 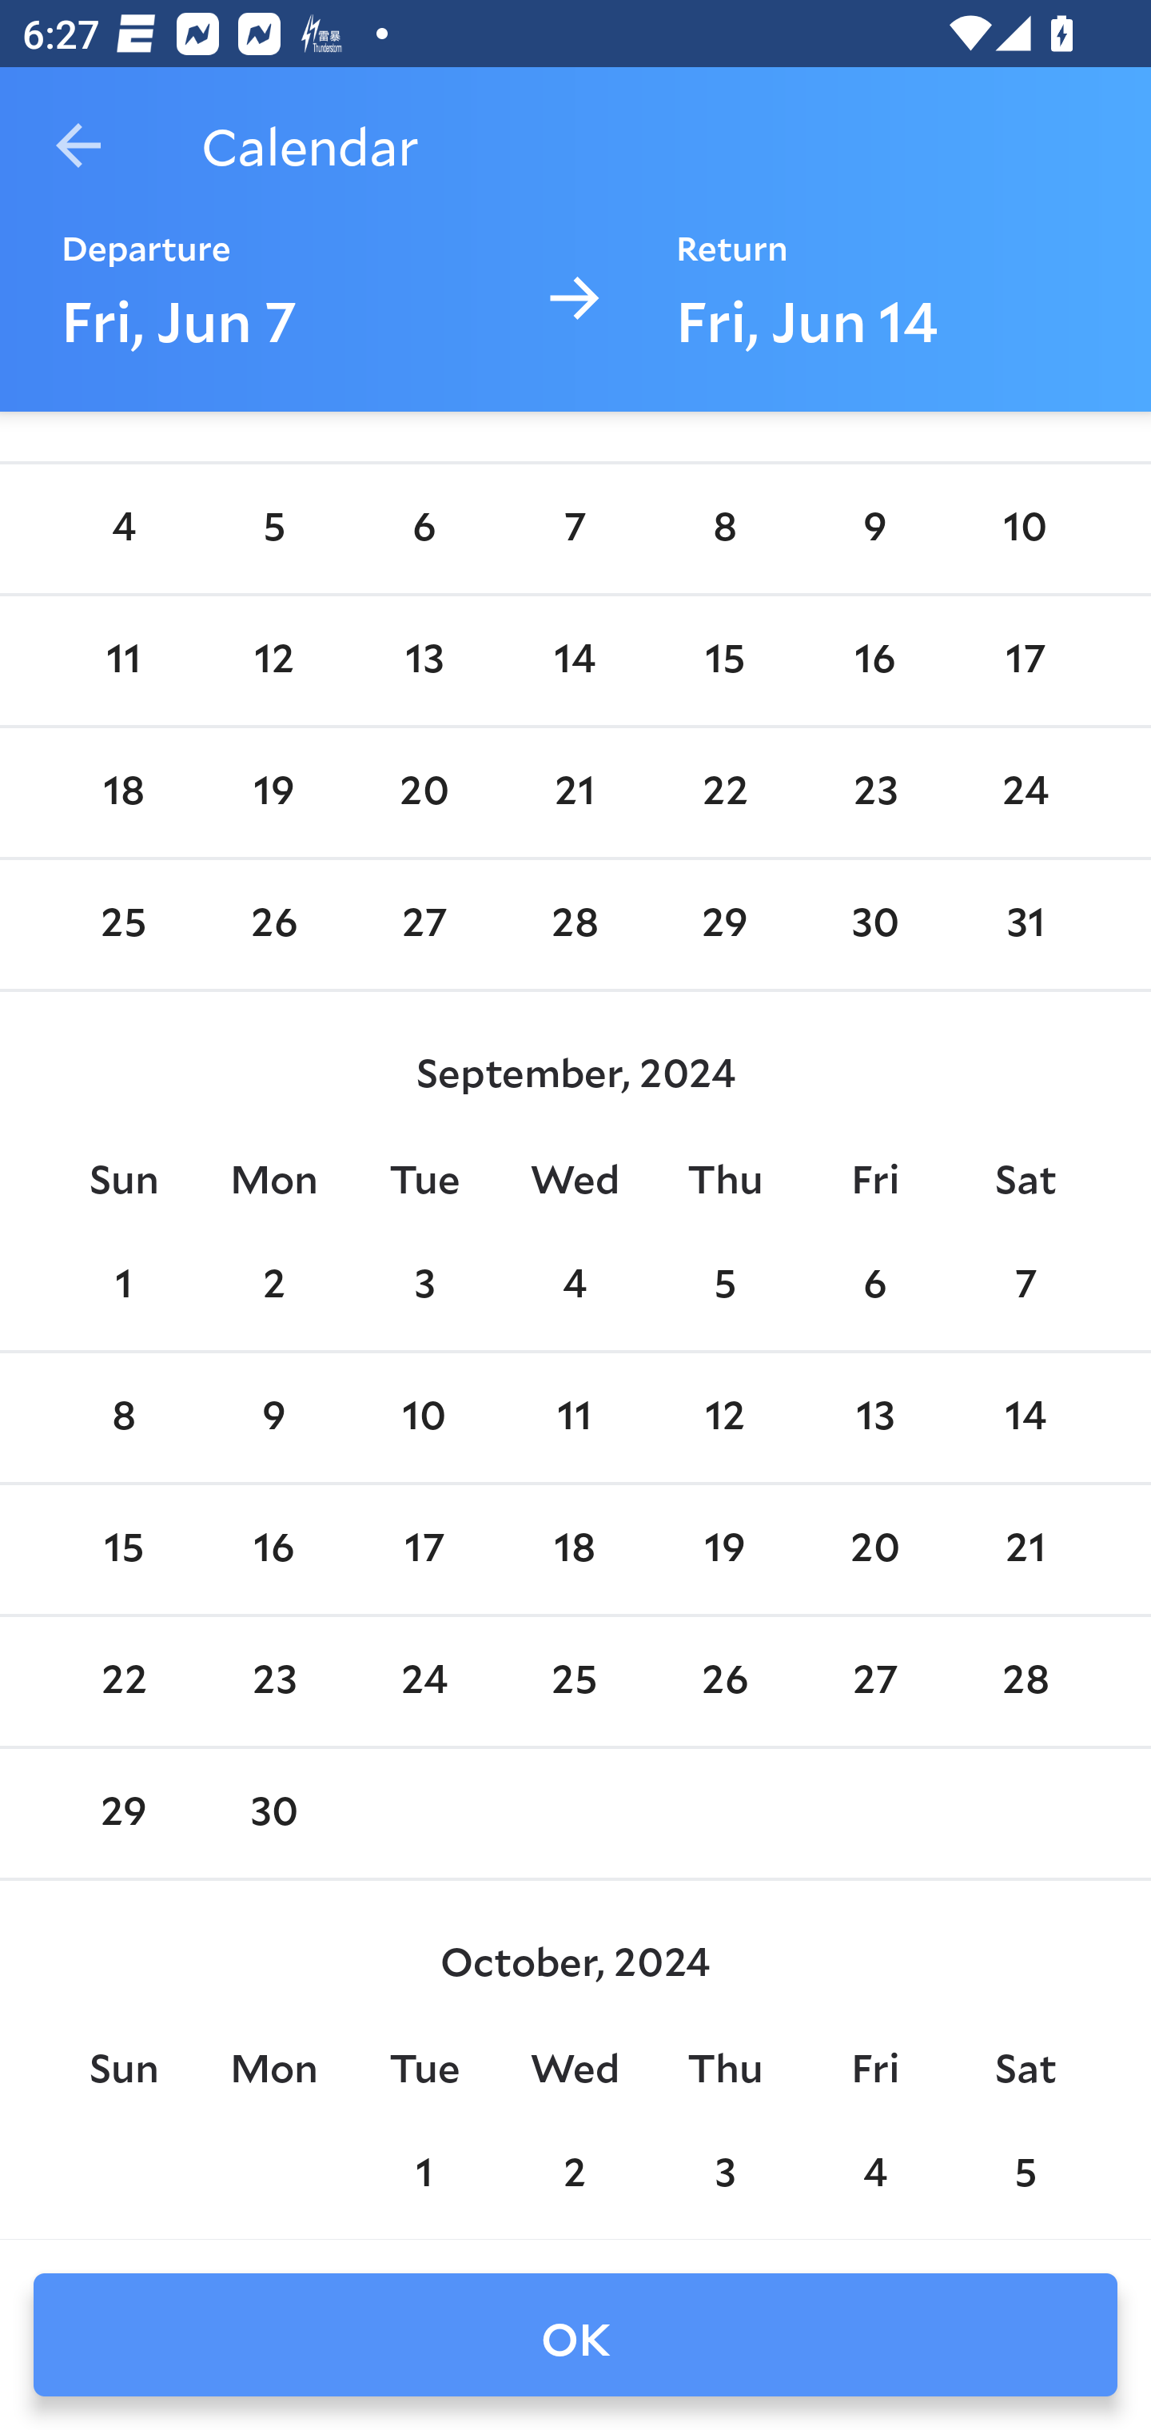 What do you see at coordinates (123, 529) in the screenshot?
I see `4` at bounding box center [123, 529].